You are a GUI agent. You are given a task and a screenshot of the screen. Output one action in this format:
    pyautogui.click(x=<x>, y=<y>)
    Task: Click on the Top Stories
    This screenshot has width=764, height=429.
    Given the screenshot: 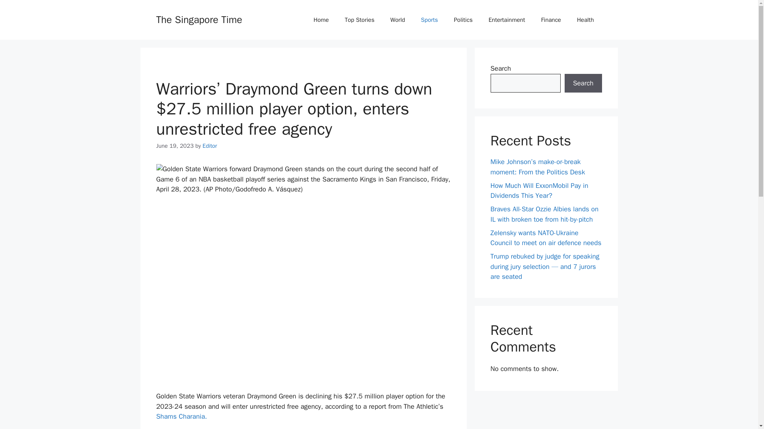 What is the action you would take?
    pyautogui.click(x=360, y=20)
    